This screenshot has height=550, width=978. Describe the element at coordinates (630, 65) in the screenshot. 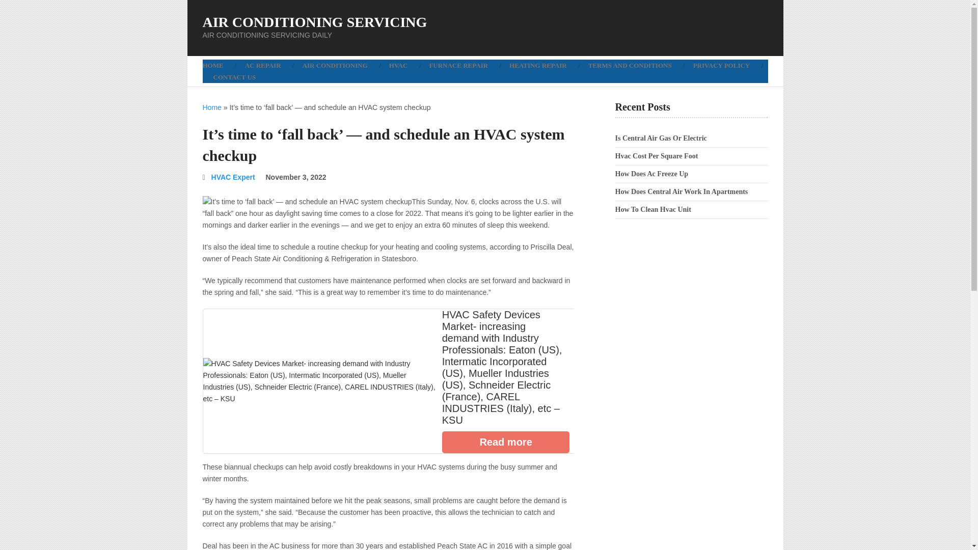

I see `TERMS AND CONDITIONS` at that location.